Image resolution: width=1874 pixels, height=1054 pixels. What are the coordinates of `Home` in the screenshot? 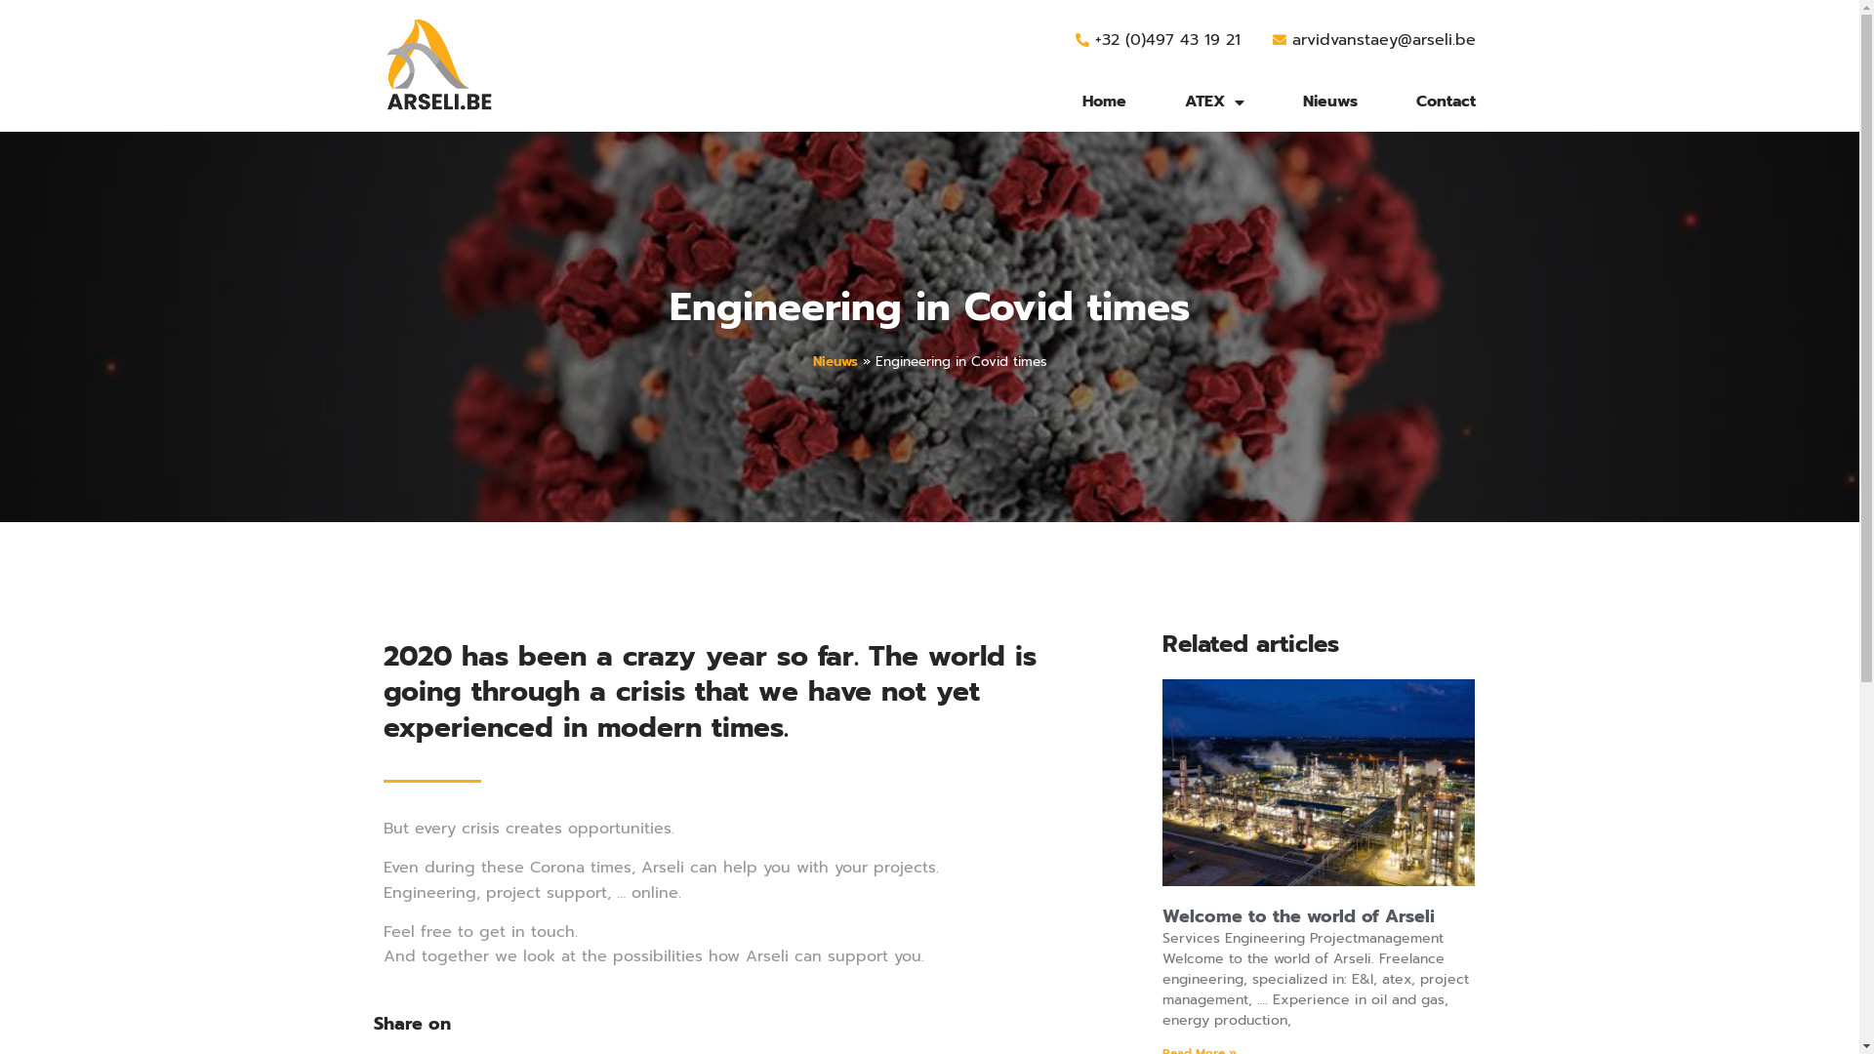 It's located at (1105, 101).